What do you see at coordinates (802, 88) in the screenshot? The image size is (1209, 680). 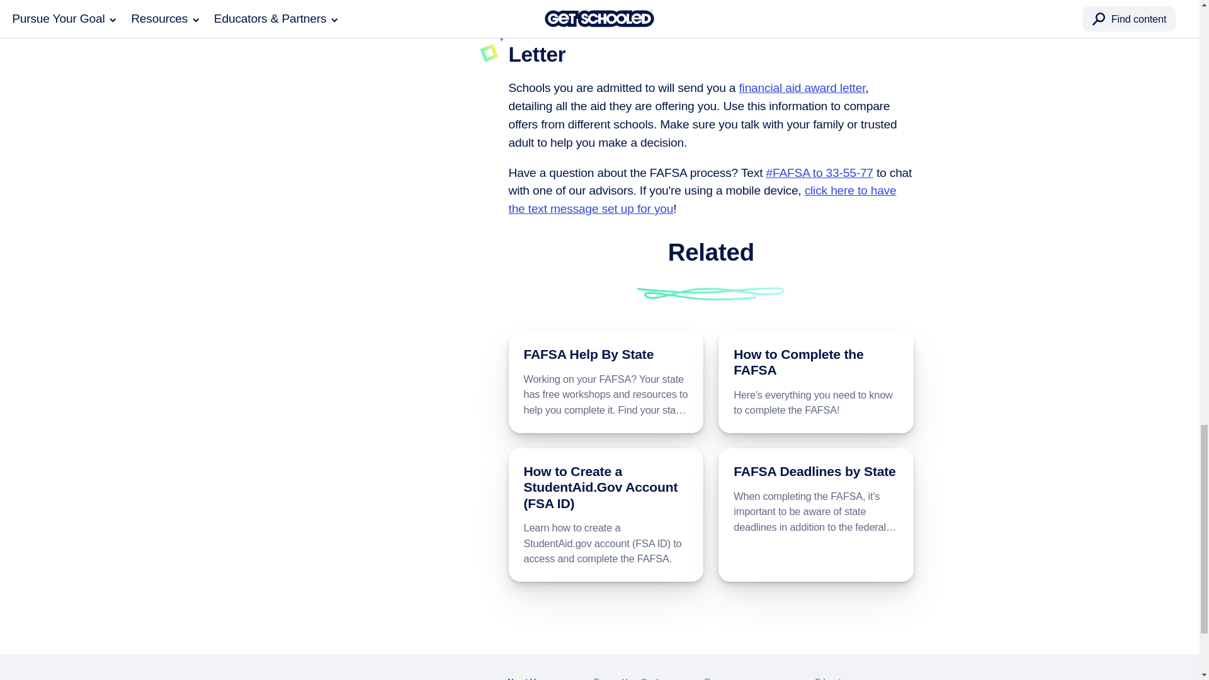 I see `financial aid award letter` at bounding box center [802, 88].